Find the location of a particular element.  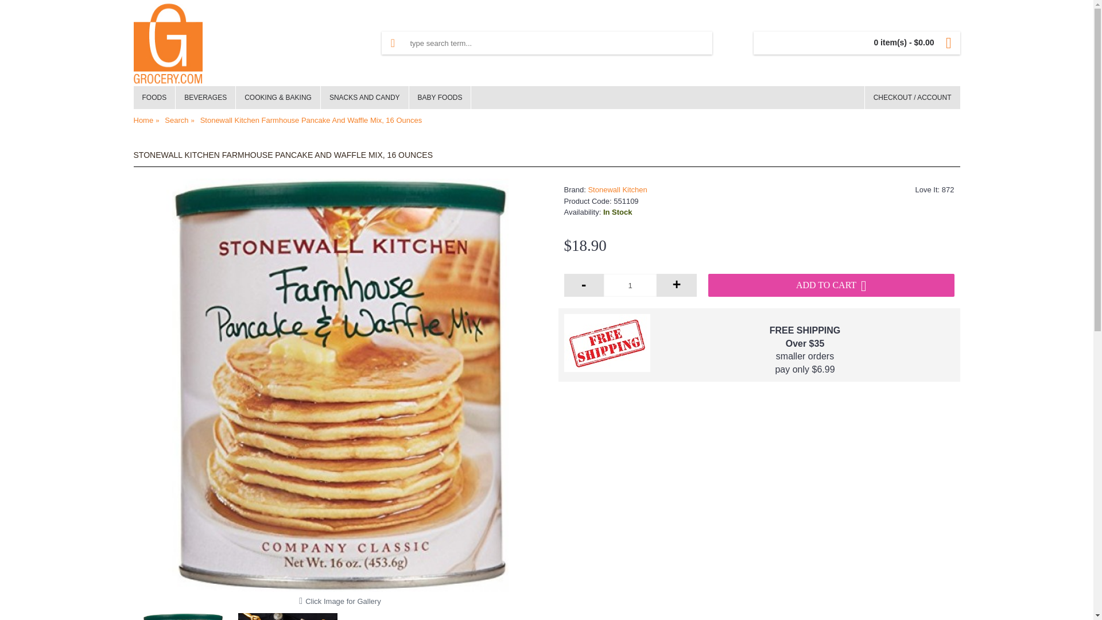

SNACKS AND CANDY is located at coordinates (364, 98).